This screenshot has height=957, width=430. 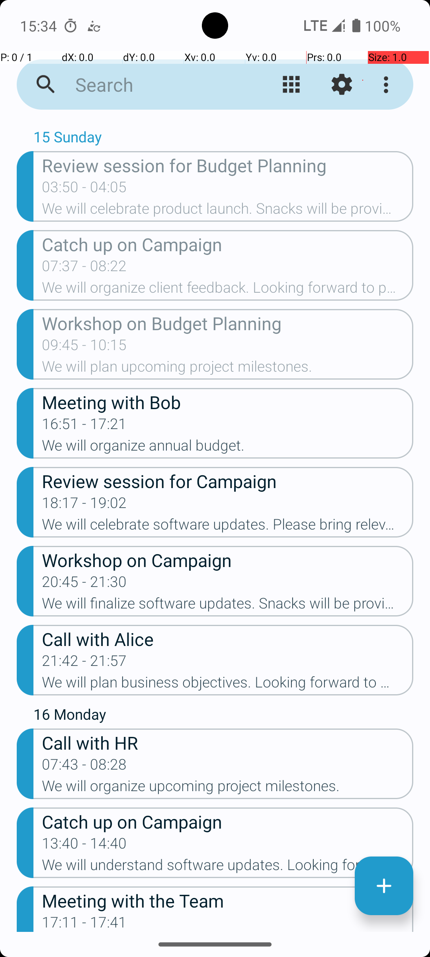 What do you see at coordinates (84, 268) in the screenshot?
I see `07:37 - 08:22` at bounding box center [84, 268].